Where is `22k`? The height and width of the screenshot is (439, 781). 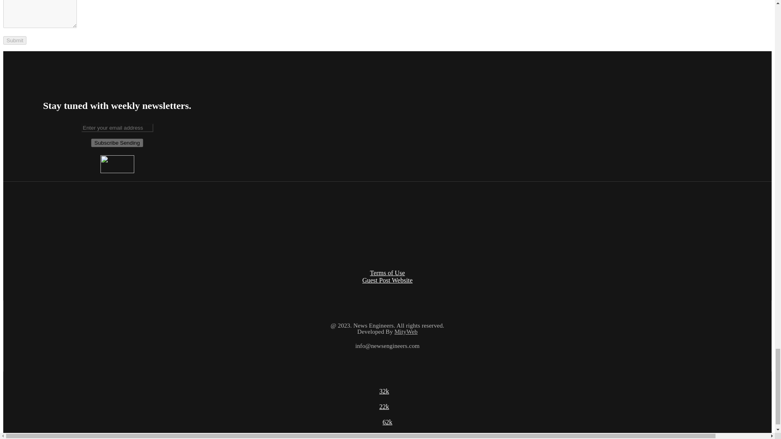
22k is located at coordinates (384, 406).